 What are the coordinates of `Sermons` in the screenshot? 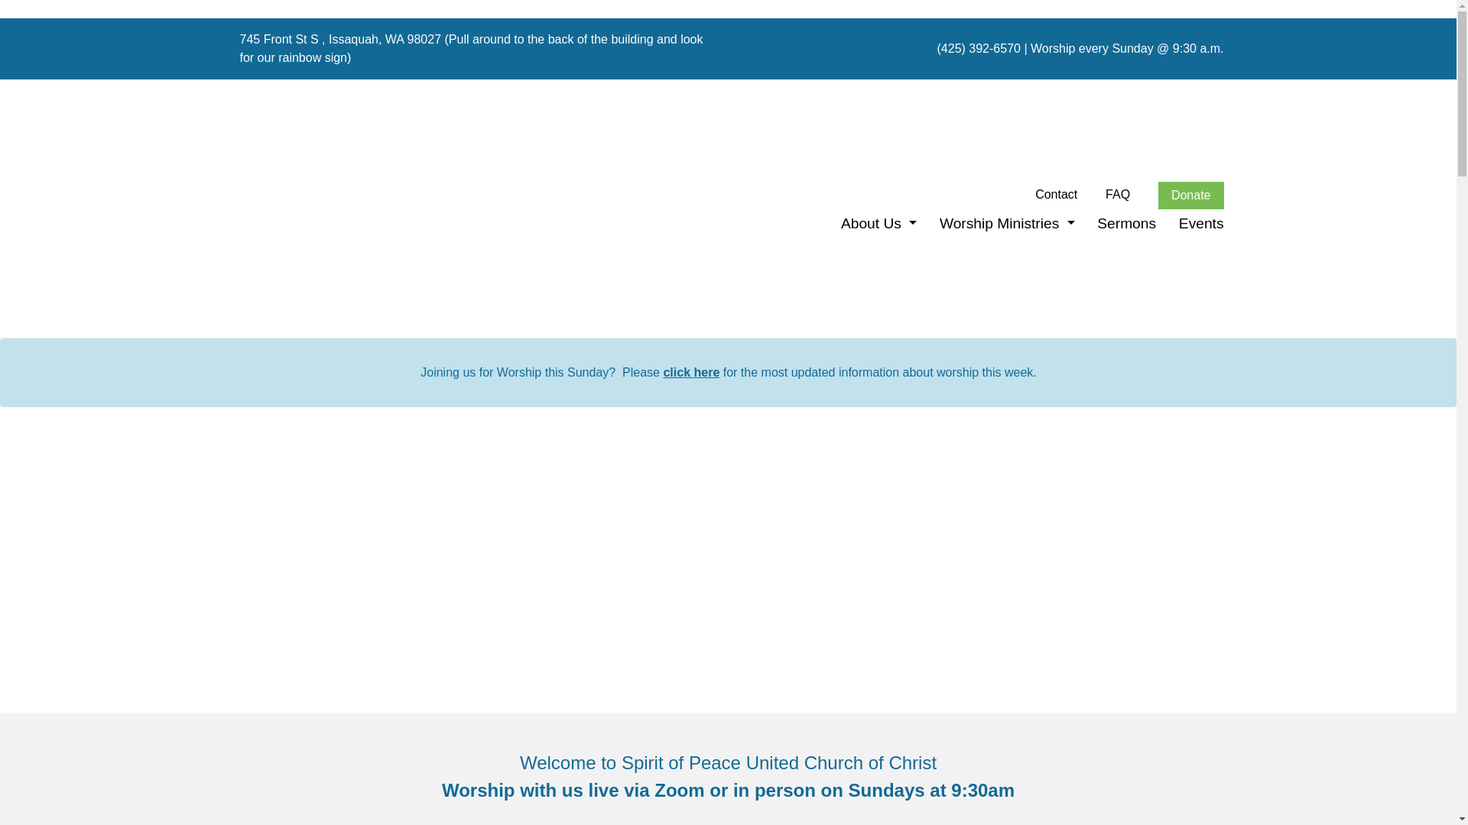 It's located at (1126, 223).